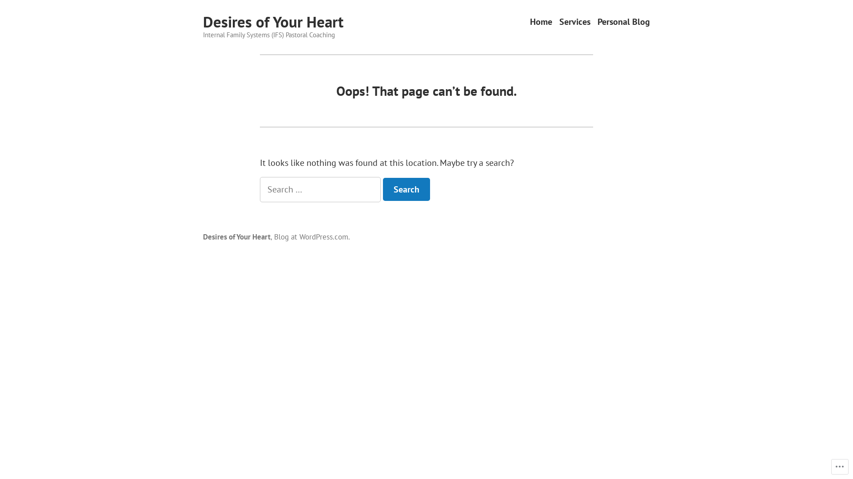 The height and width of the screenshot is (479, 853). What do you see at coordinates (575, 22) in the screenshot?
I see `Services` at bounding box center [575, 22].